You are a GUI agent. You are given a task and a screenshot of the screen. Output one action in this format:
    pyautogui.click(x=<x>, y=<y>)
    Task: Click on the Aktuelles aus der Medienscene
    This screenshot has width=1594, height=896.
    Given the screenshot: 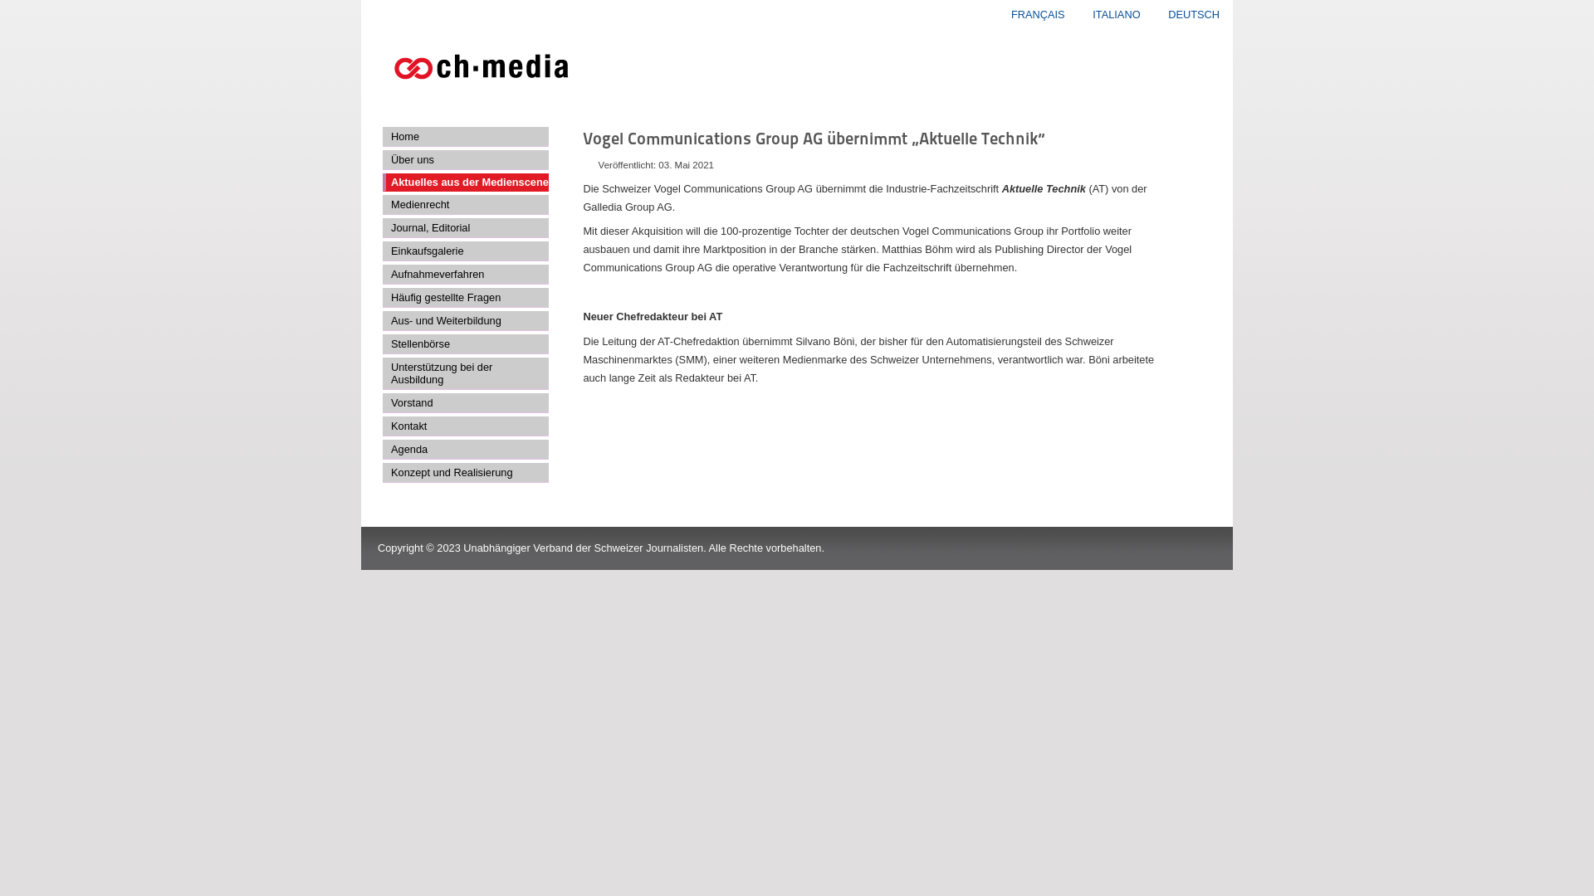 What is the action you would take?
    pyautogui.click(x=466, y=183)
    